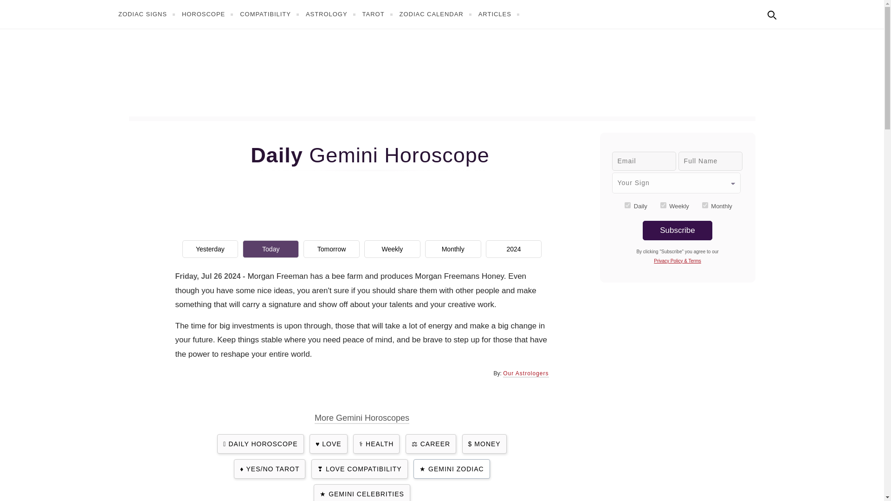 The height and width of the screenshot is (501, 891). Describe the element at coordinates (792, 13) in the screenshot. I see `In English` at that location.